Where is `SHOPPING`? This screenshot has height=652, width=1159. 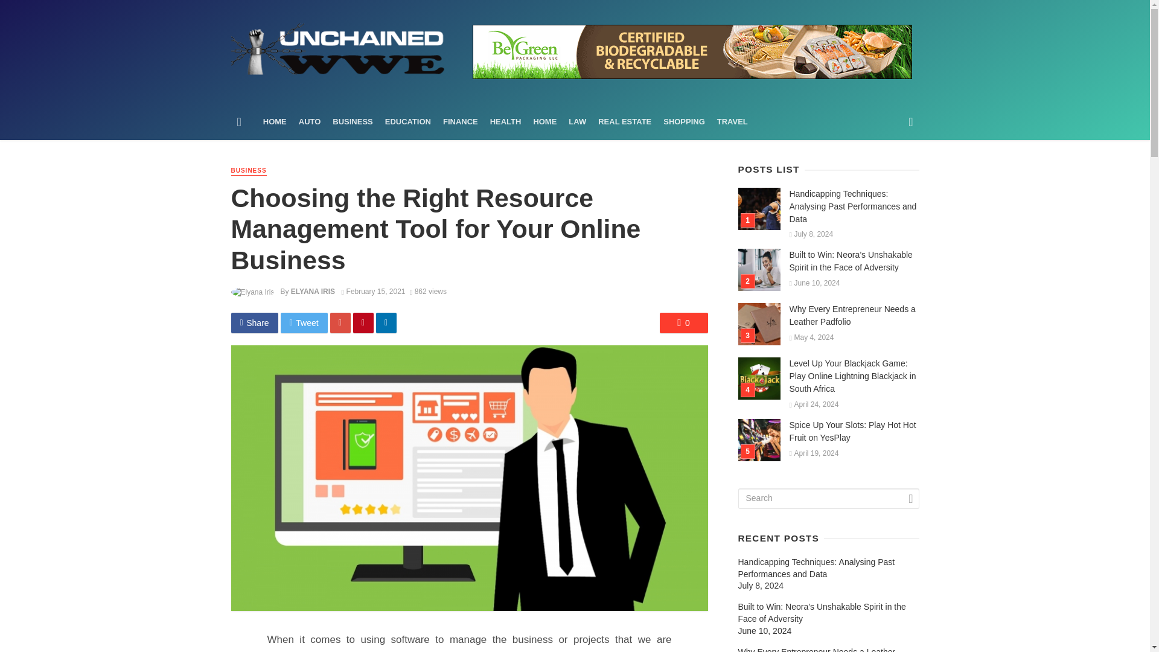
SHOPPING is located at coordinates (684, 122).